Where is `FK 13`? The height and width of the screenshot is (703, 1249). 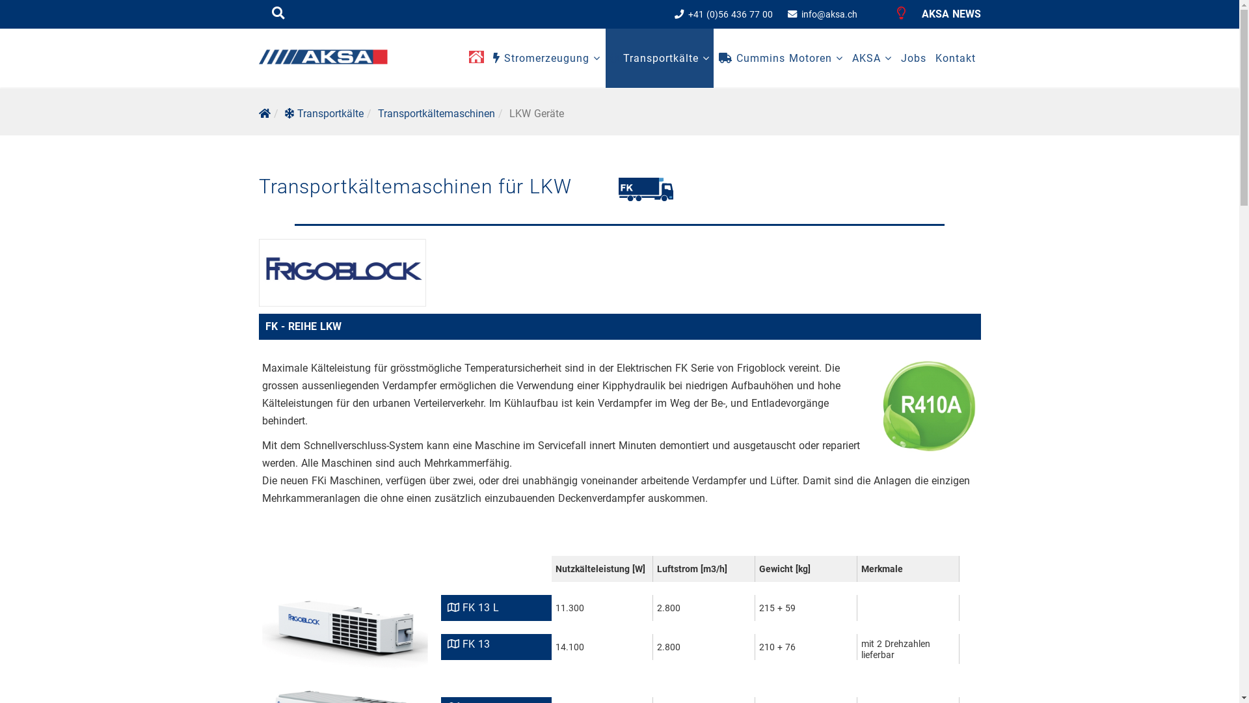 FK 13 is located at coordinates (468, 644).